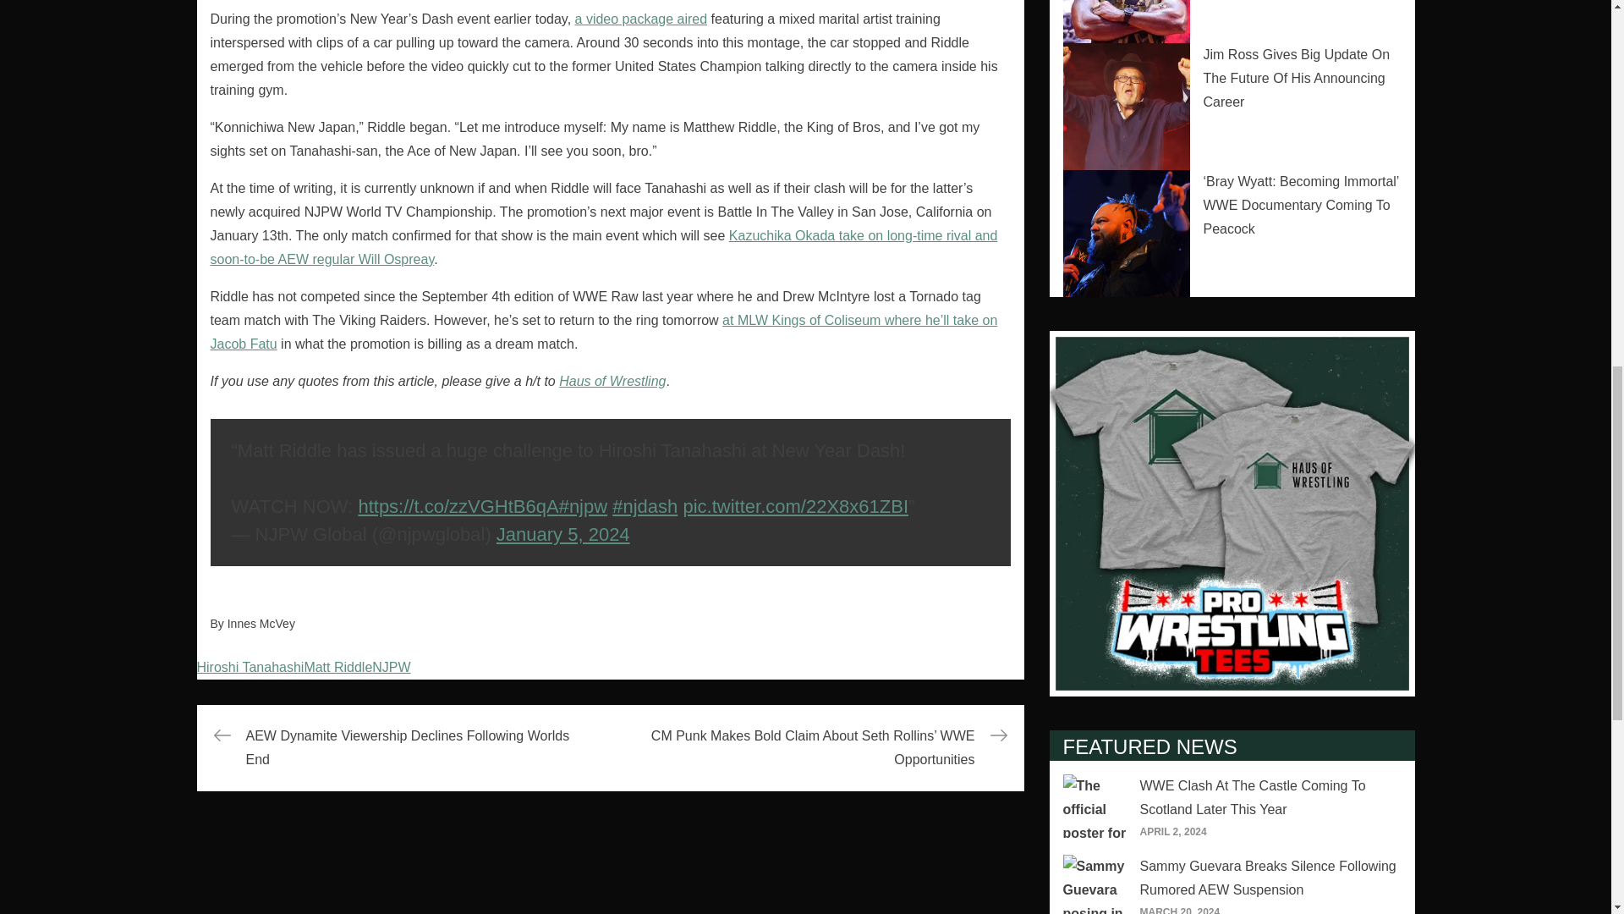 The image size is (1624, 914). What do you see at coordinates (1252, 797) in the screenshot?
I see `WWE Clash At The Castle Coming To Scotland Later This Year` at bounding box center [1252, 797].